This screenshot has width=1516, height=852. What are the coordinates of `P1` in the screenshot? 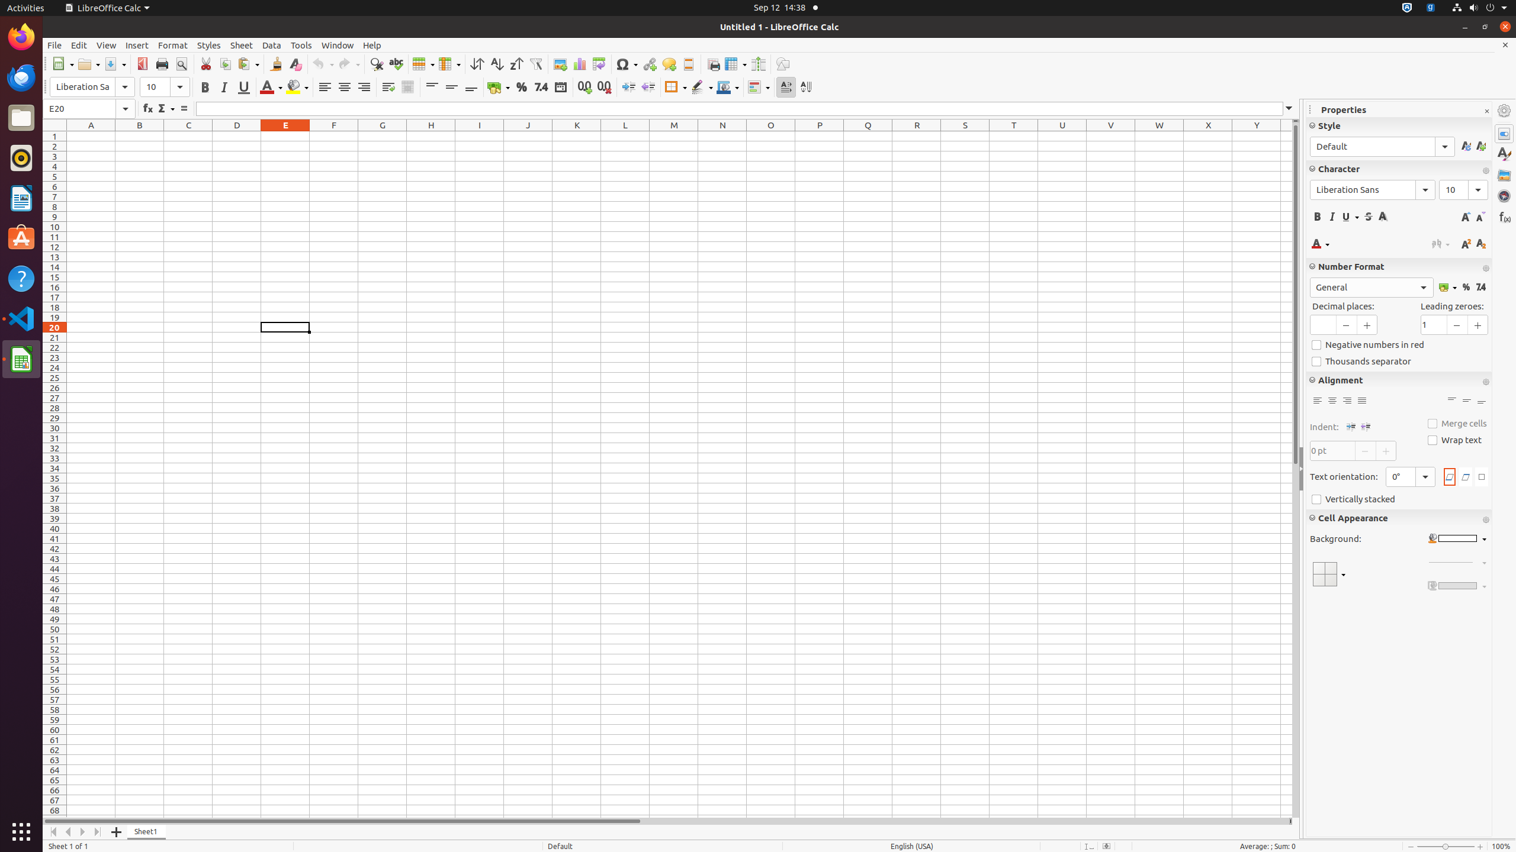 It's located at (820, 136).